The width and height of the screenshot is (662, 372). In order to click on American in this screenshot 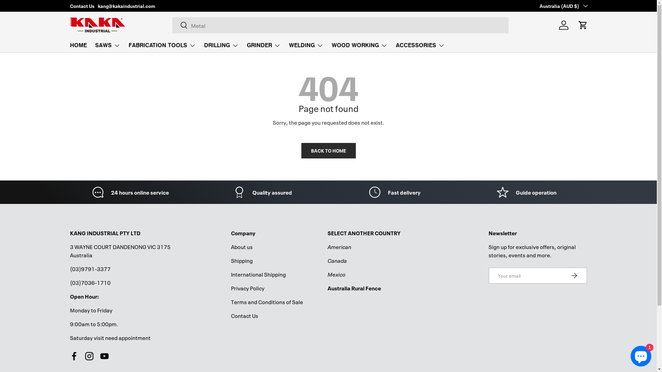, I will do `click(339, 247)`.